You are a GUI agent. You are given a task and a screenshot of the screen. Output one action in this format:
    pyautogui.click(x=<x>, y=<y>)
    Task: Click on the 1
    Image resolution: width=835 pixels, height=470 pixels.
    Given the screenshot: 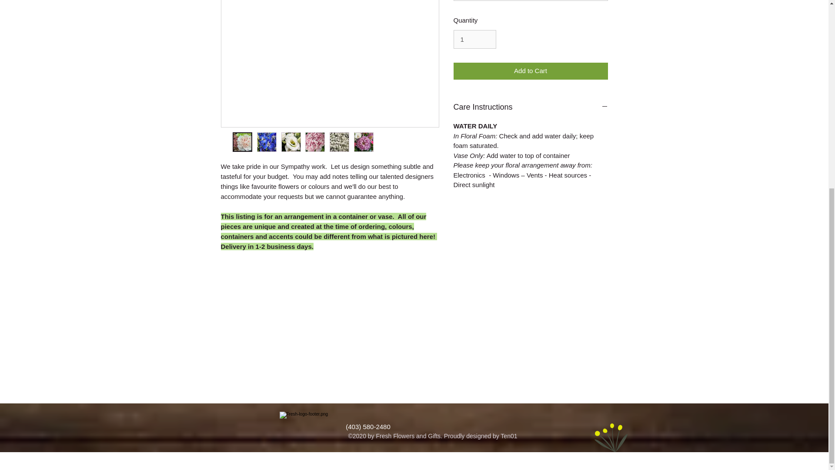 What is the action you would take?
    pyautogui.click(x=474, y=40)
    